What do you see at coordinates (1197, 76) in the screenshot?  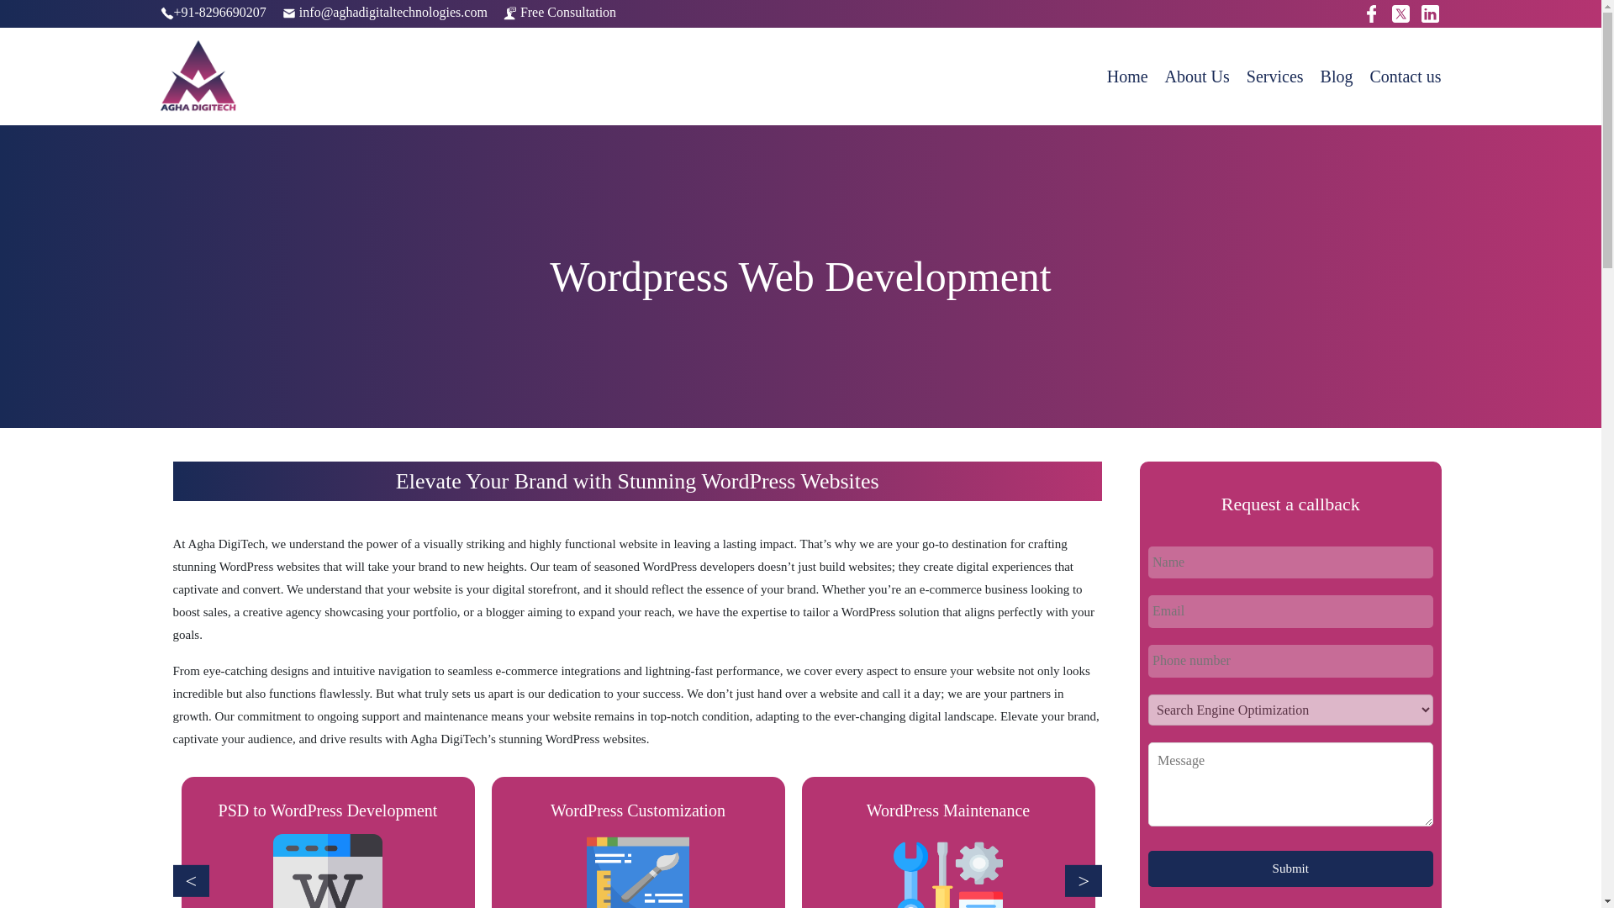 I see `About Us` at bounding box center [1197, 76].